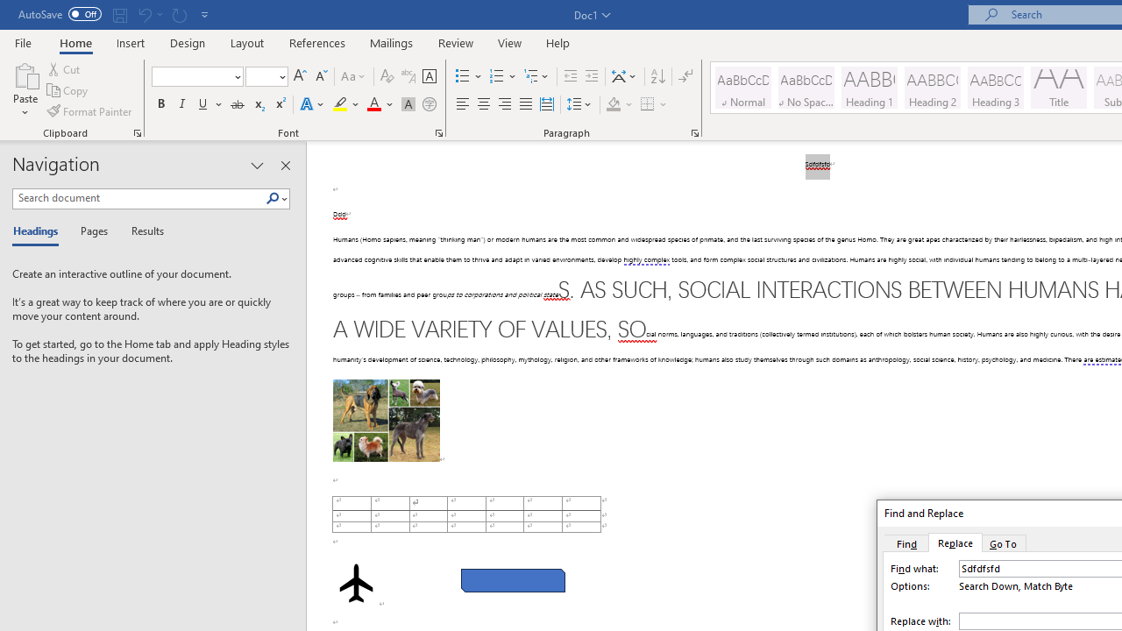 Image resolution: width=1122 pixels, height=631 pixels. I want to click on Headings, so click(39, 231).